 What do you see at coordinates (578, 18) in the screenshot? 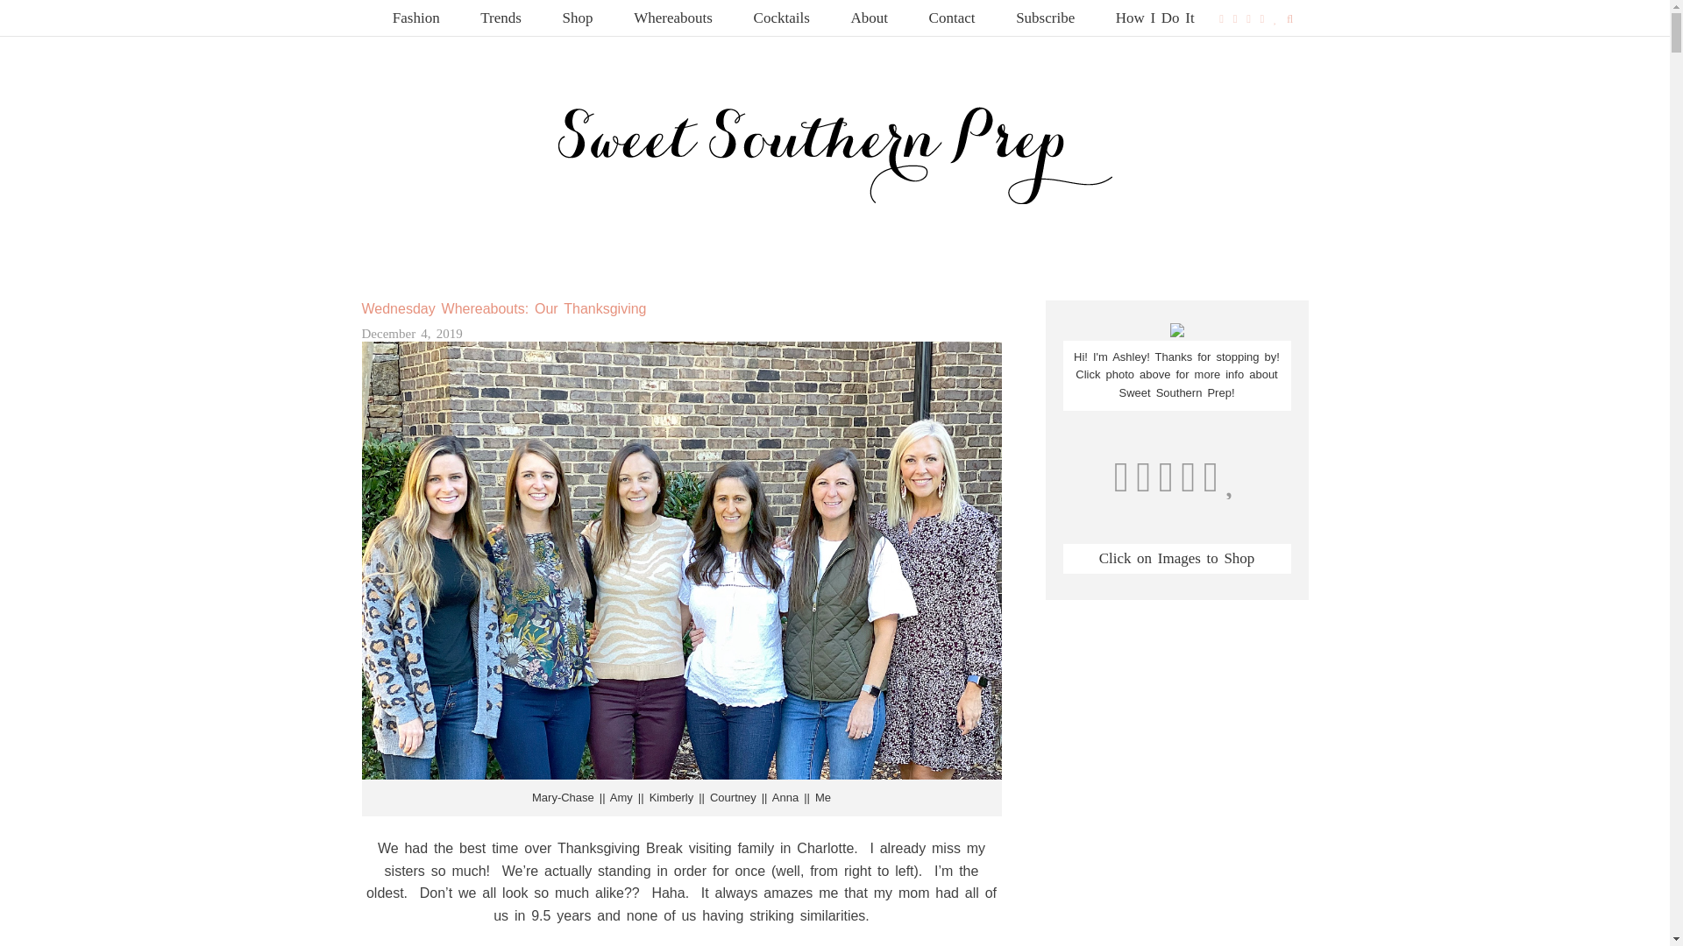
I see `Shop` at bounding box center [578, 18].